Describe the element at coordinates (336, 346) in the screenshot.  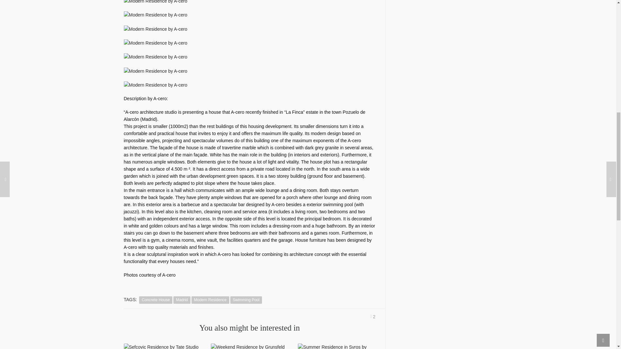
I see `Summer Residence in Syros by block722` at that location.